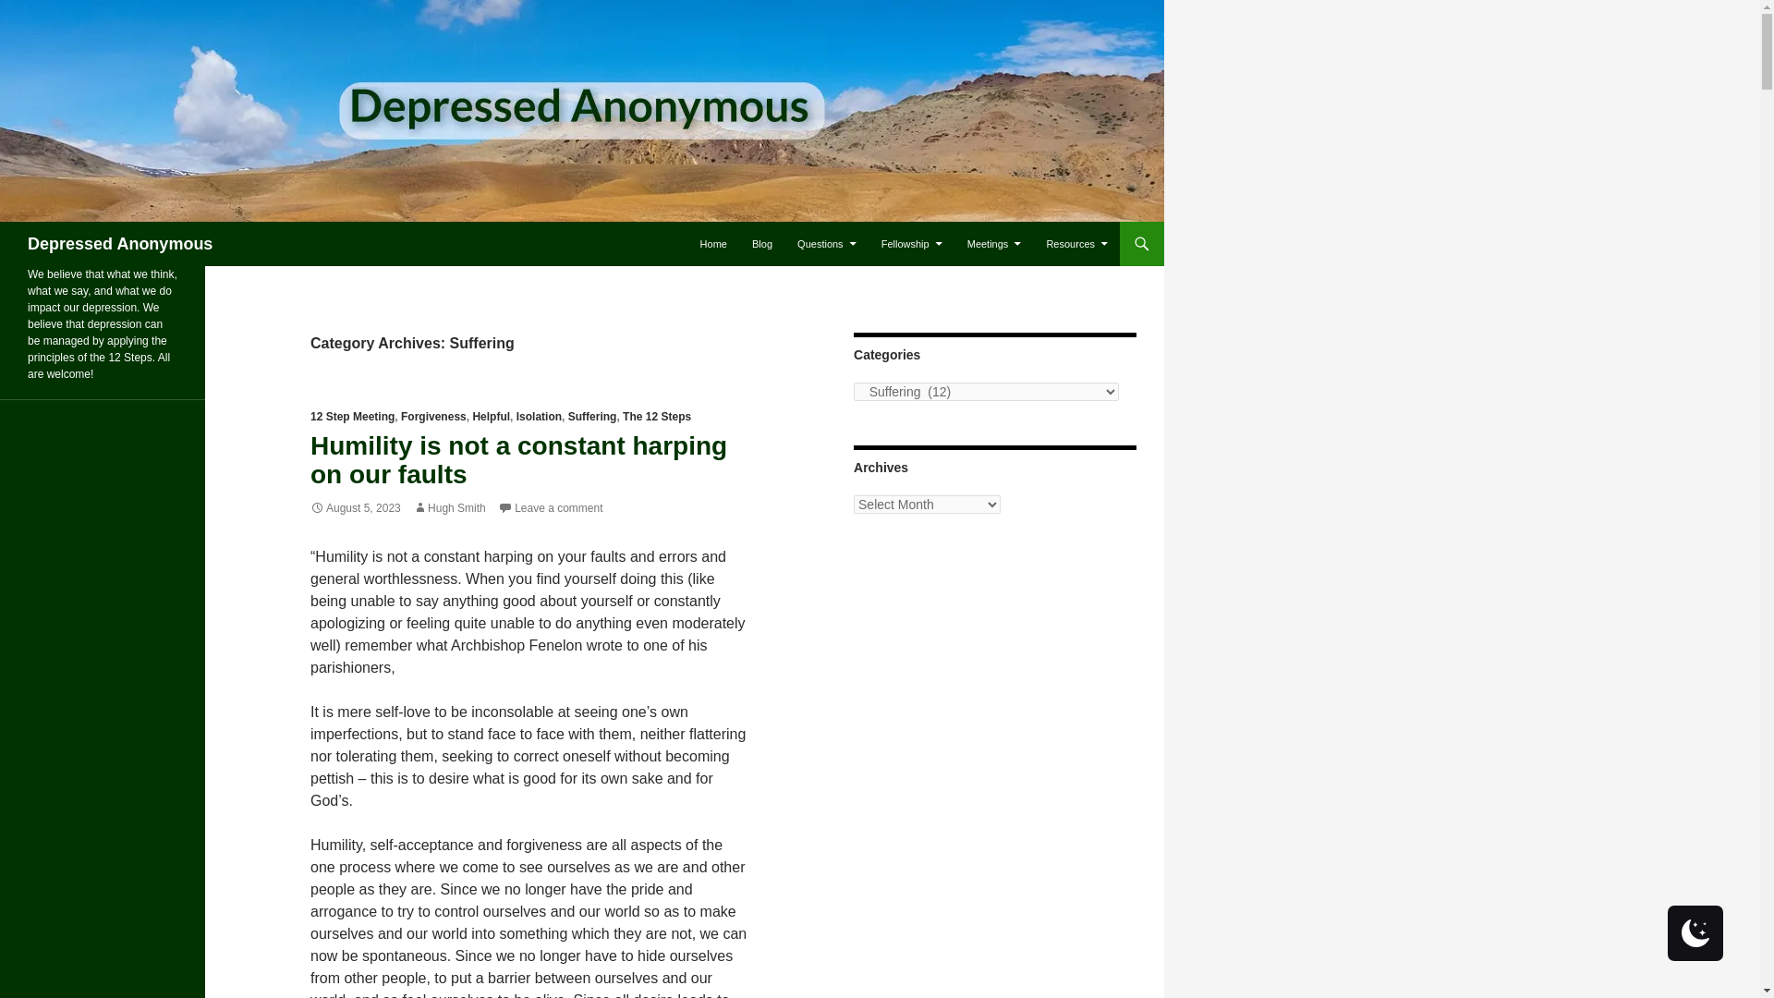 This screenshot has height=998, width=1774. I want to click on Fellowship, so click(912, 244).